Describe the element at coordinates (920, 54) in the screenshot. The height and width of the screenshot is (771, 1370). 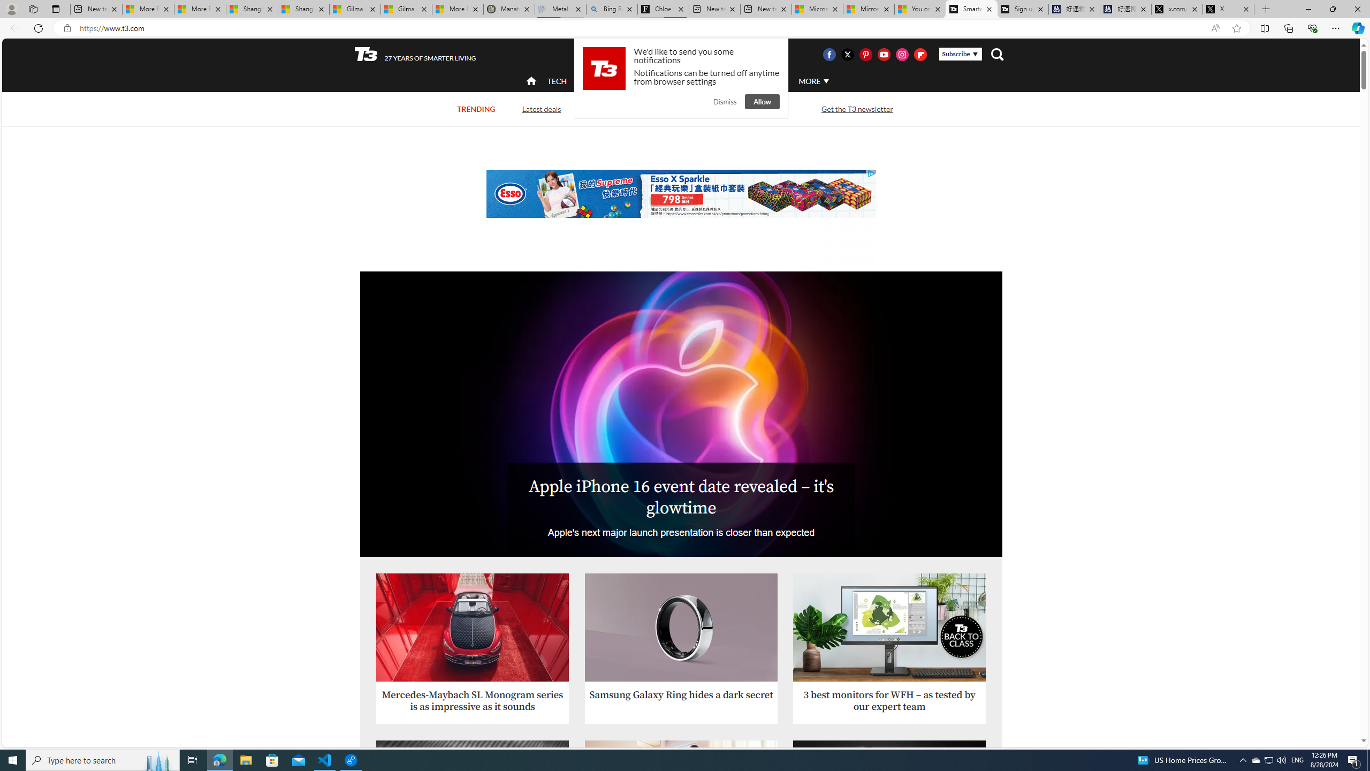
I see `Visit us on Flipboard` at that location.